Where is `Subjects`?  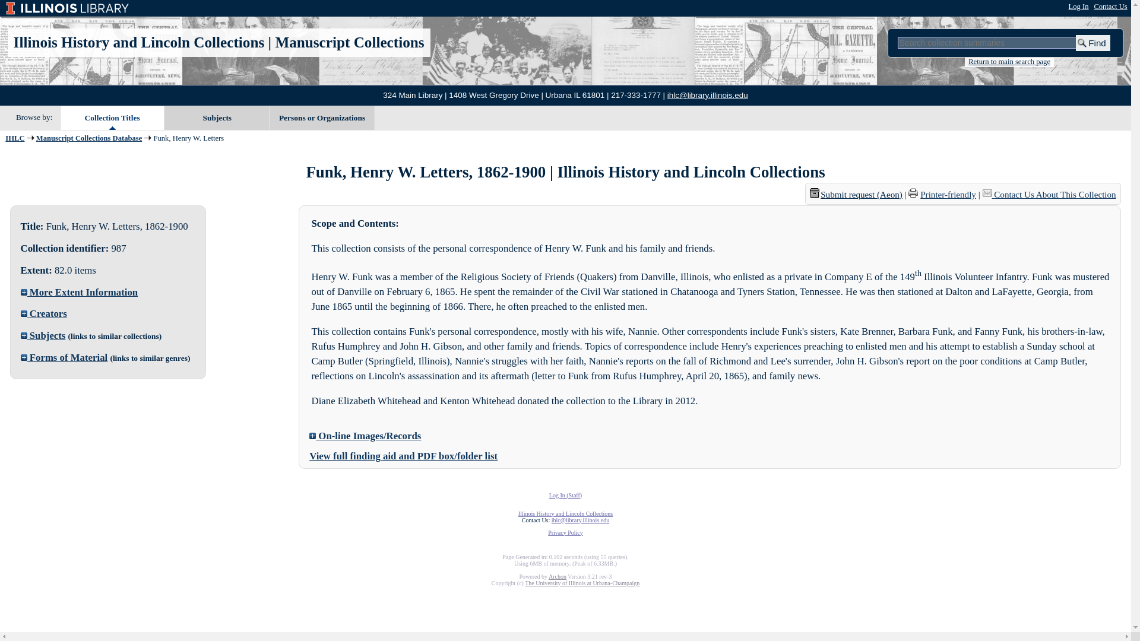
Subjects is located at coordinates (43, 335).